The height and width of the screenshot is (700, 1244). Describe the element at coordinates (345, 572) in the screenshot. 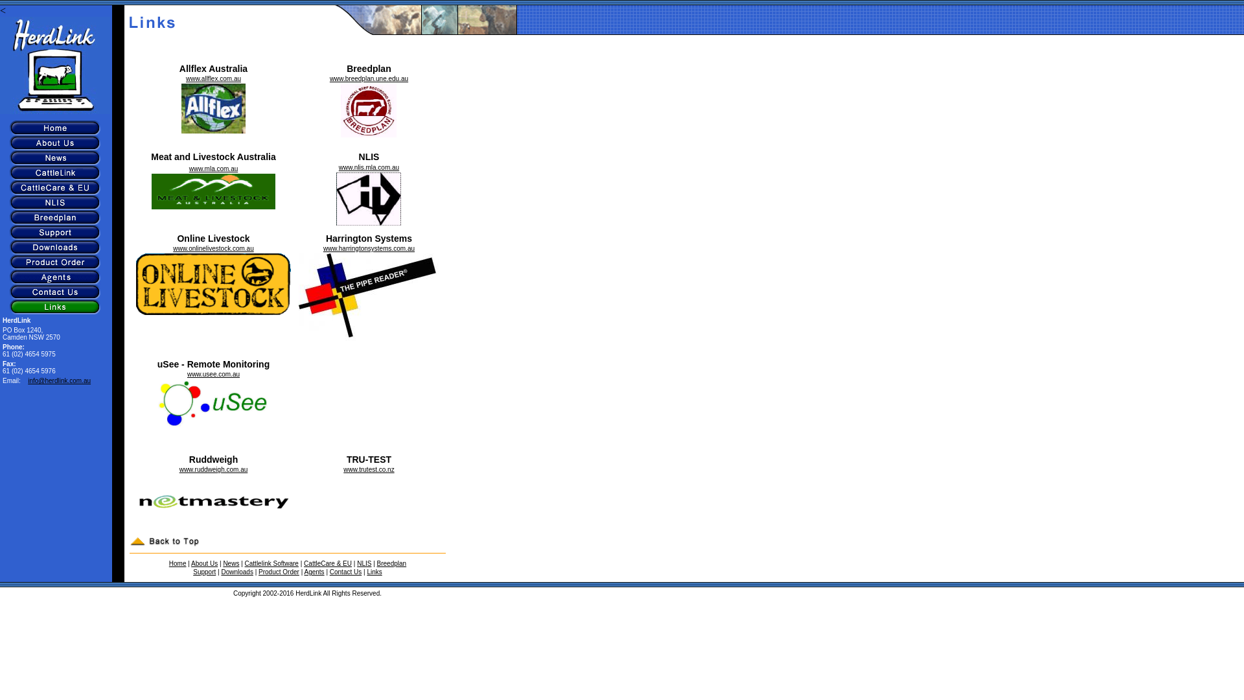

I see `Contact Us` at that location.